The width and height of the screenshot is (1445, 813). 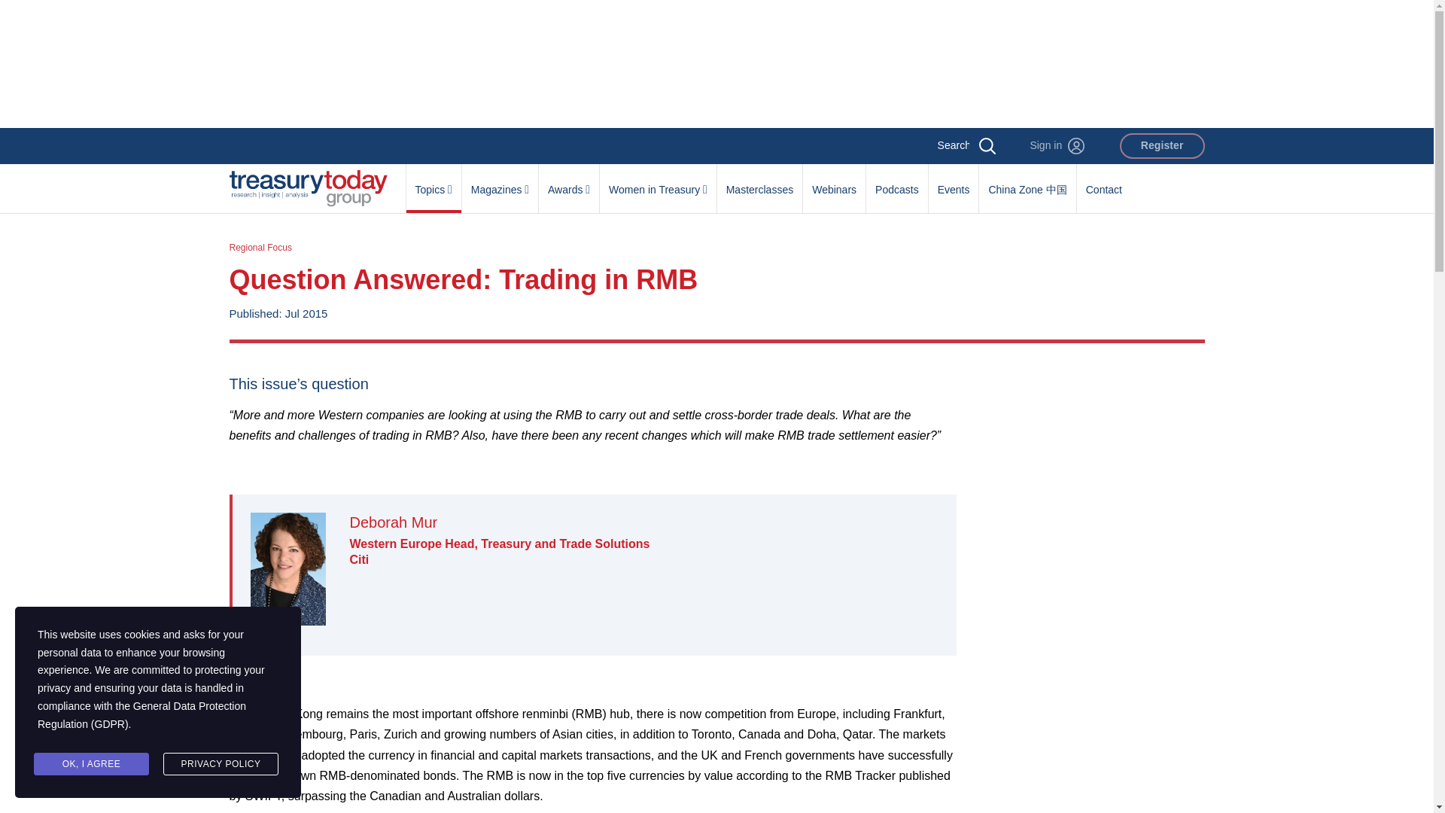 I want to click on Masterclasses, so click(x=759, y=181).